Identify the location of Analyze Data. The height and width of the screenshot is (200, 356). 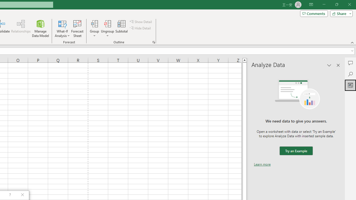
(350, 85).